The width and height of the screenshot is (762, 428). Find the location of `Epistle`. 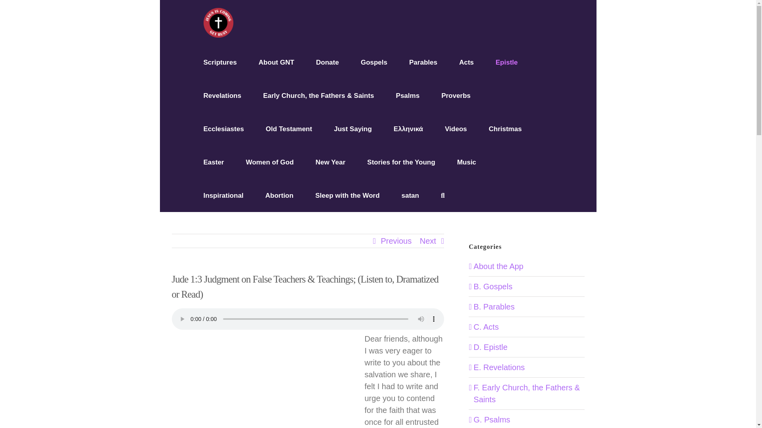

Epistle is located at coordinates (507, 62).